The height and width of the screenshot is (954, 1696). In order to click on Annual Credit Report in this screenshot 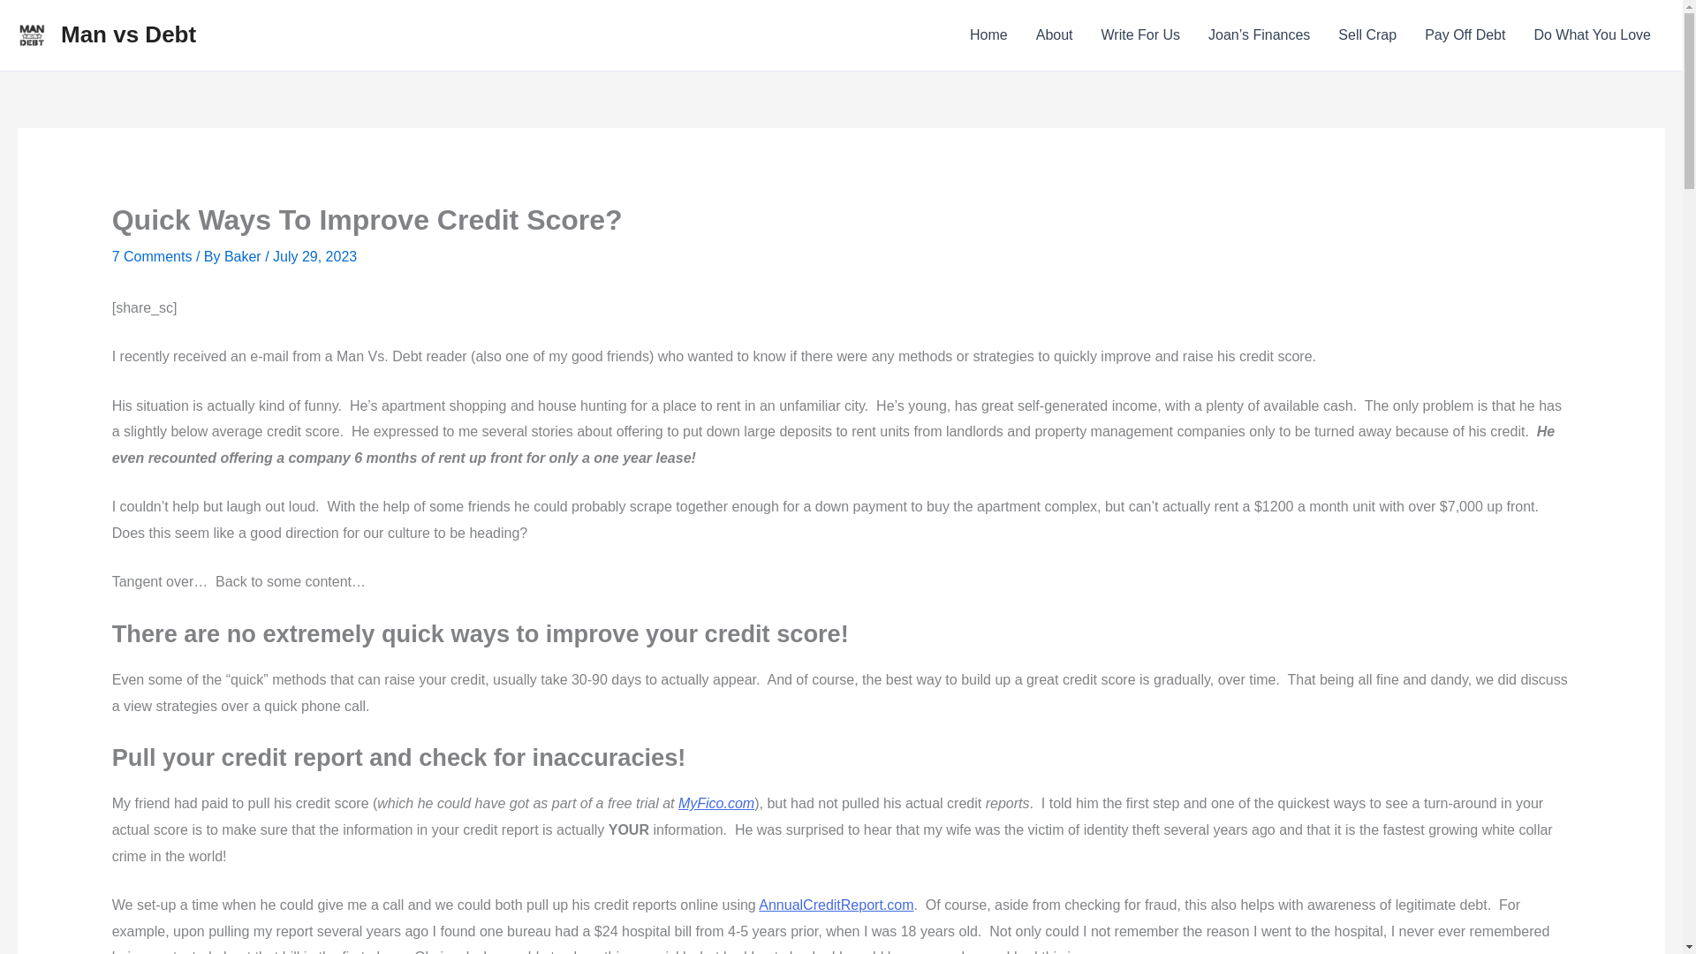, I will do `click(836, 905)`.